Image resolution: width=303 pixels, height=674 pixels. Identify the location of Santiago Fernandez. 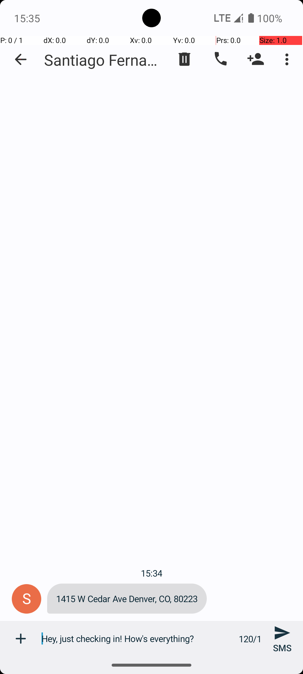
(104, 60).